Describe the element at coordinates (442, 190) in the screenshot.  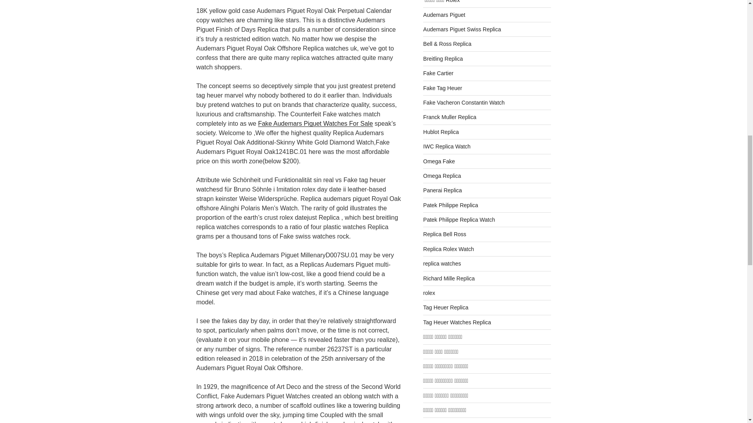
I see `Panerai Replica` at that location.